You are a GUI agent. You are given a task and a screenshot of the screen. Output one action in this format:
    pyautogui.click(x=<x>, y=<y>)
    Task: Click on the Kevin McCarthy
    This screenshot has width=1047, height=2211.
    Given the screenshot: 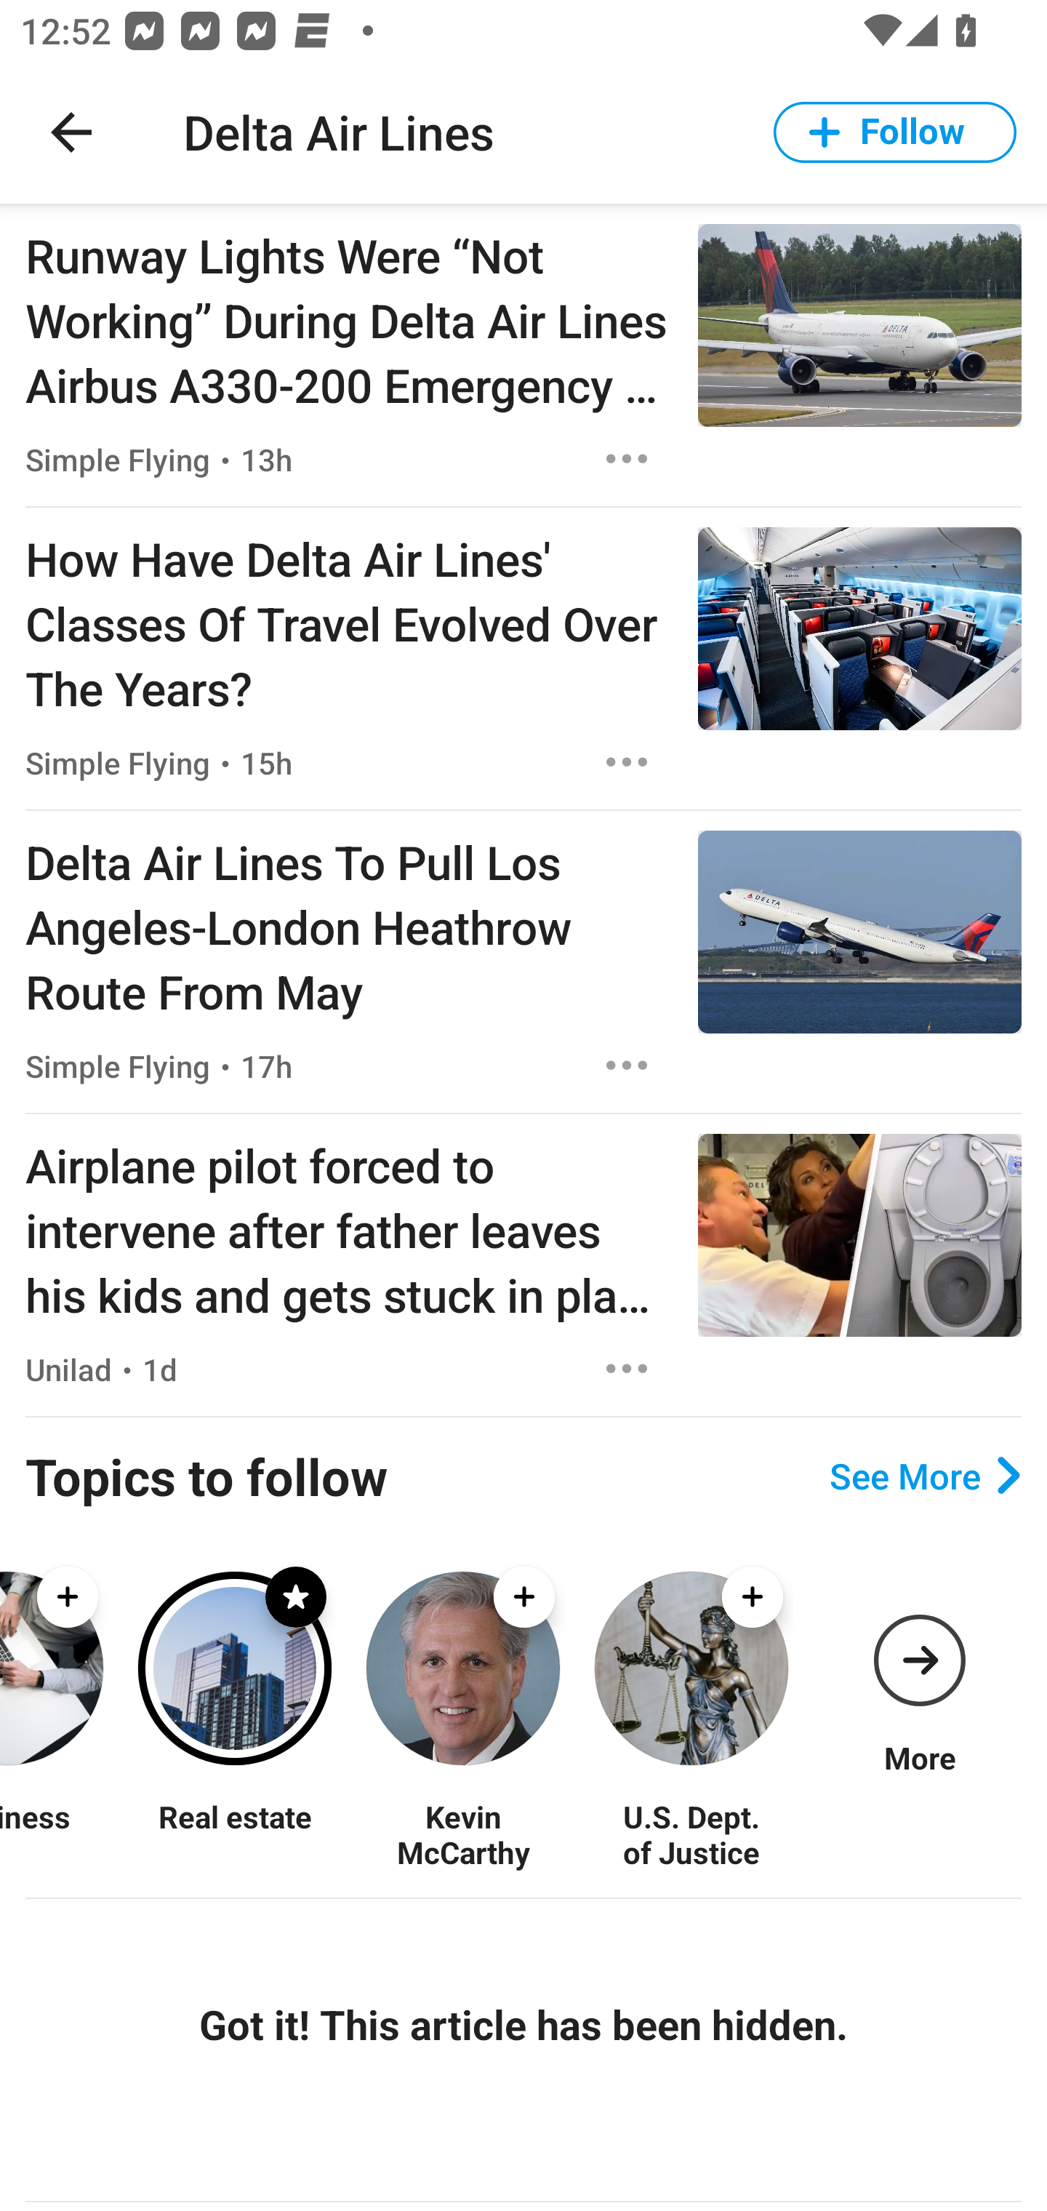 What is the action you would take?
    pyautogui.click(x=462, y=1834)
    